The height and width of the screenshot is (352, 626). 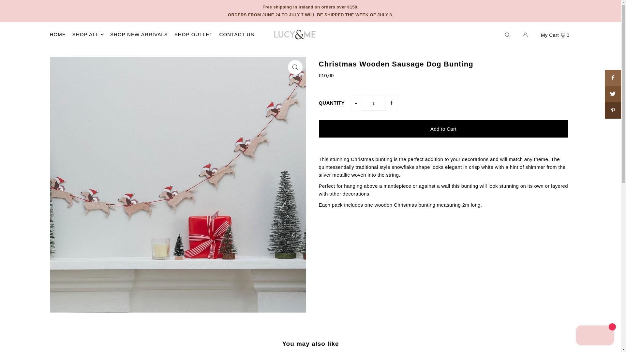 I want to click on SHOP ALL, so click(x=88, y=35).